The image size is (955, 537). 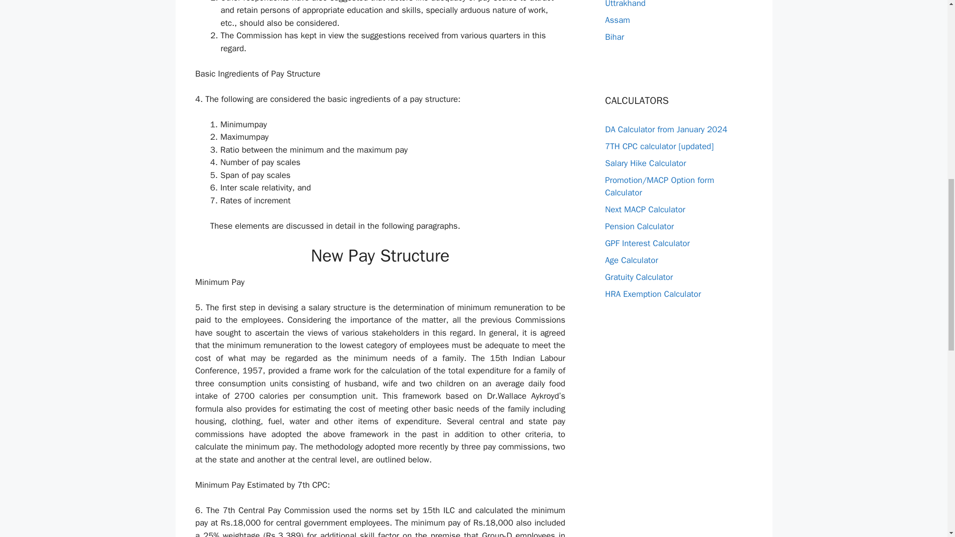 What do you see at coordinates (645, 163) in the screenshot?
I see `Salary Hike Calculator` at bounding box center [645, 163].